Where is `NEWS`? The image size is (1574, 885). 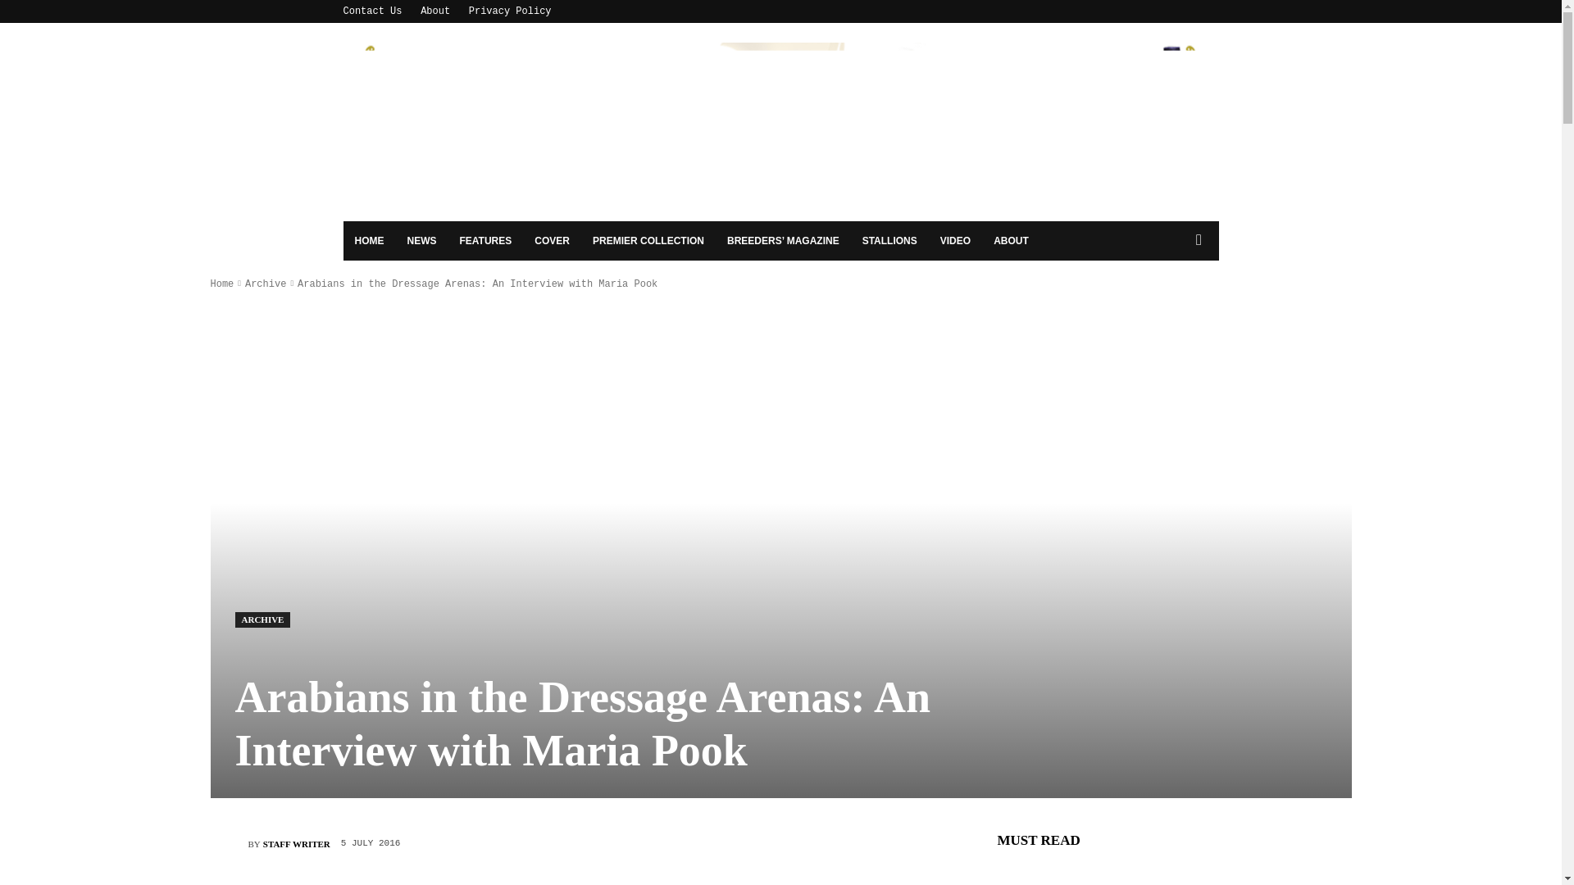
NEWS is located at coordinates (421, 241).